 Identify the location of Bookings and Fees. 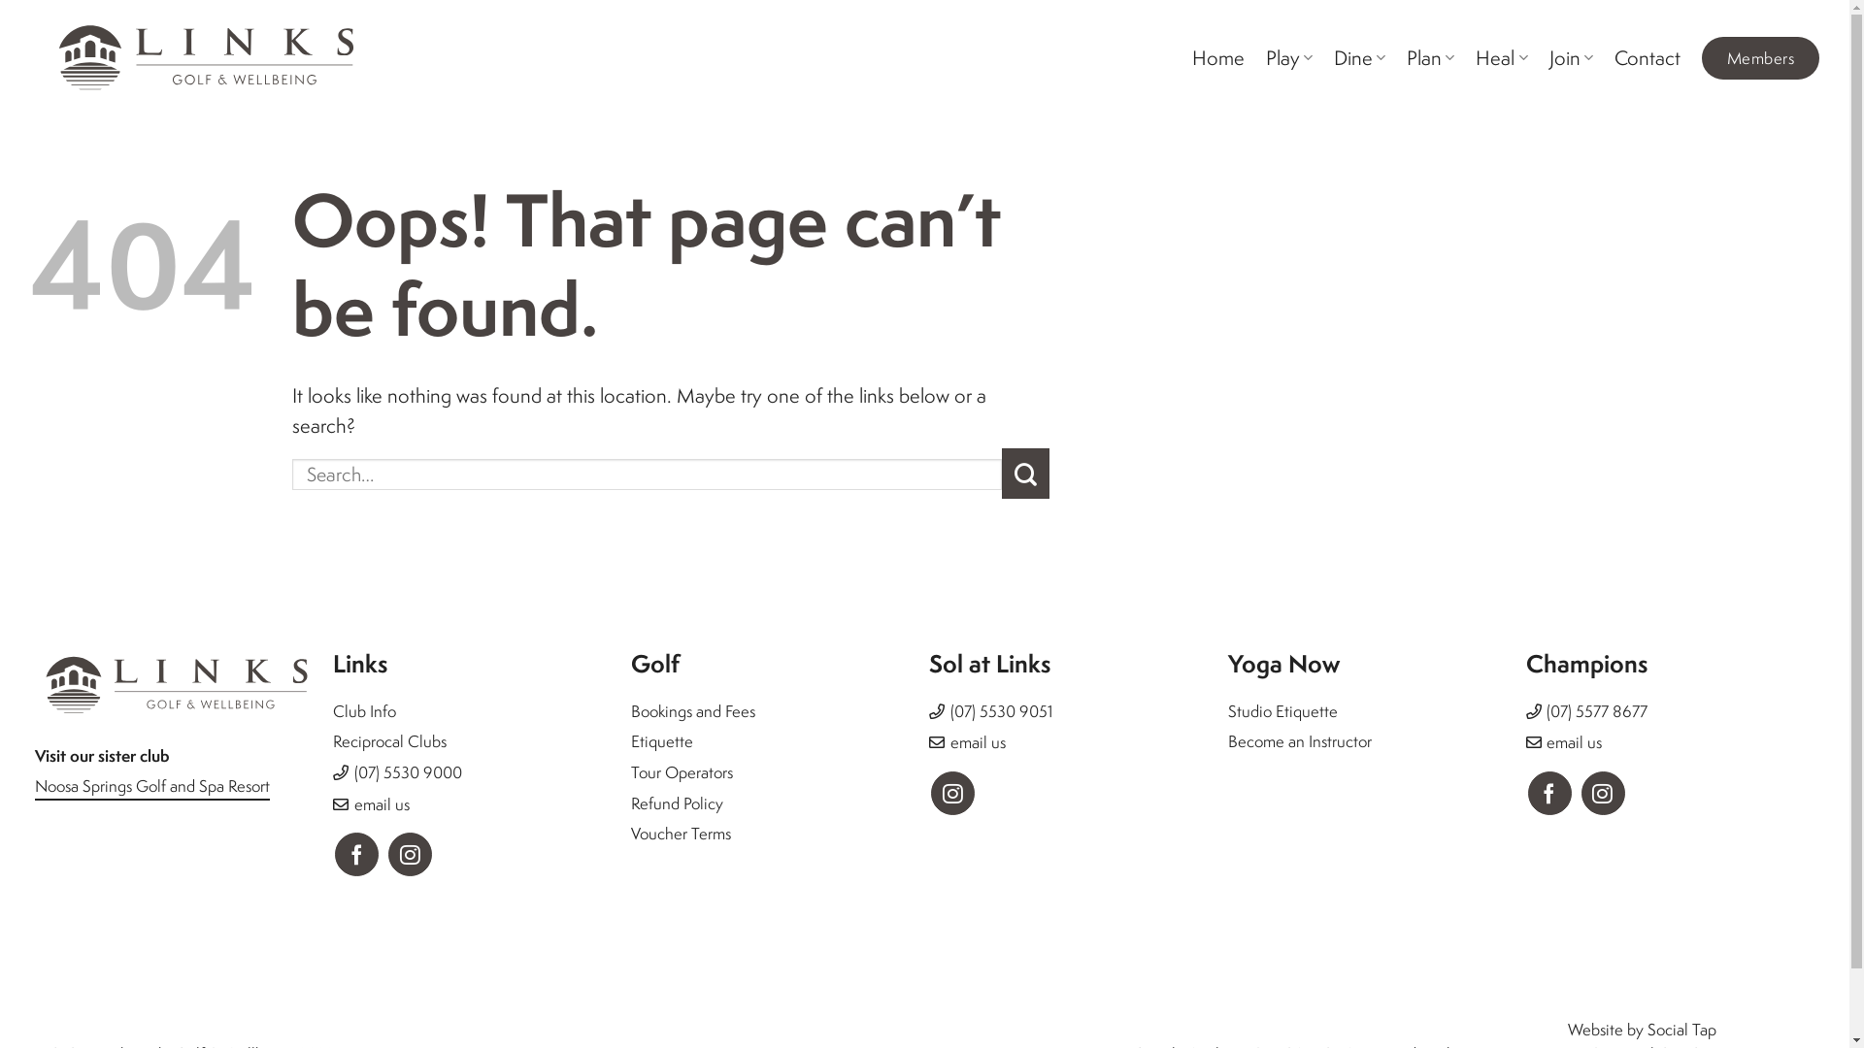
(693, 710).